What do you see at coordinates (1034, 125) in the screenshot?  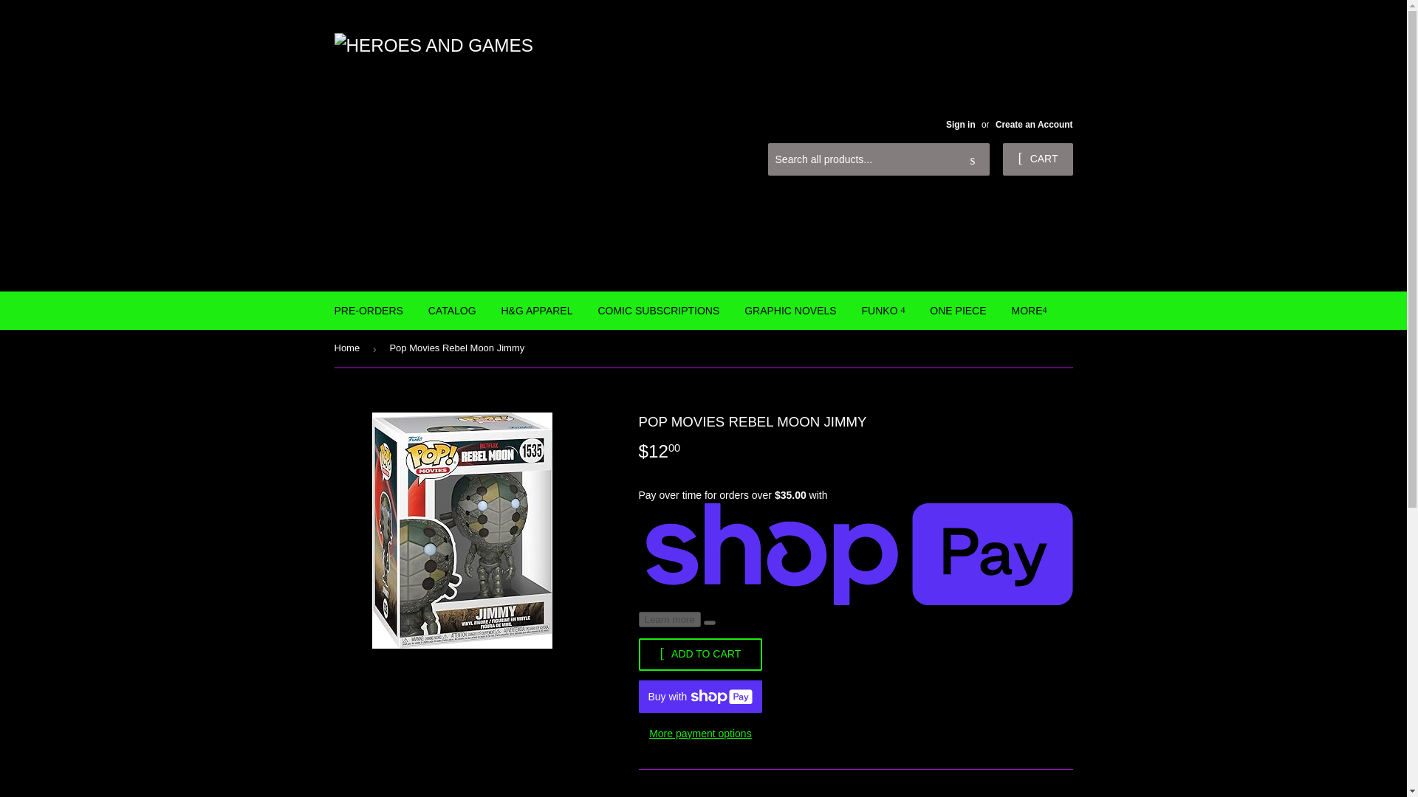 I see `Create an Account` at bounding box center [1034, 125].